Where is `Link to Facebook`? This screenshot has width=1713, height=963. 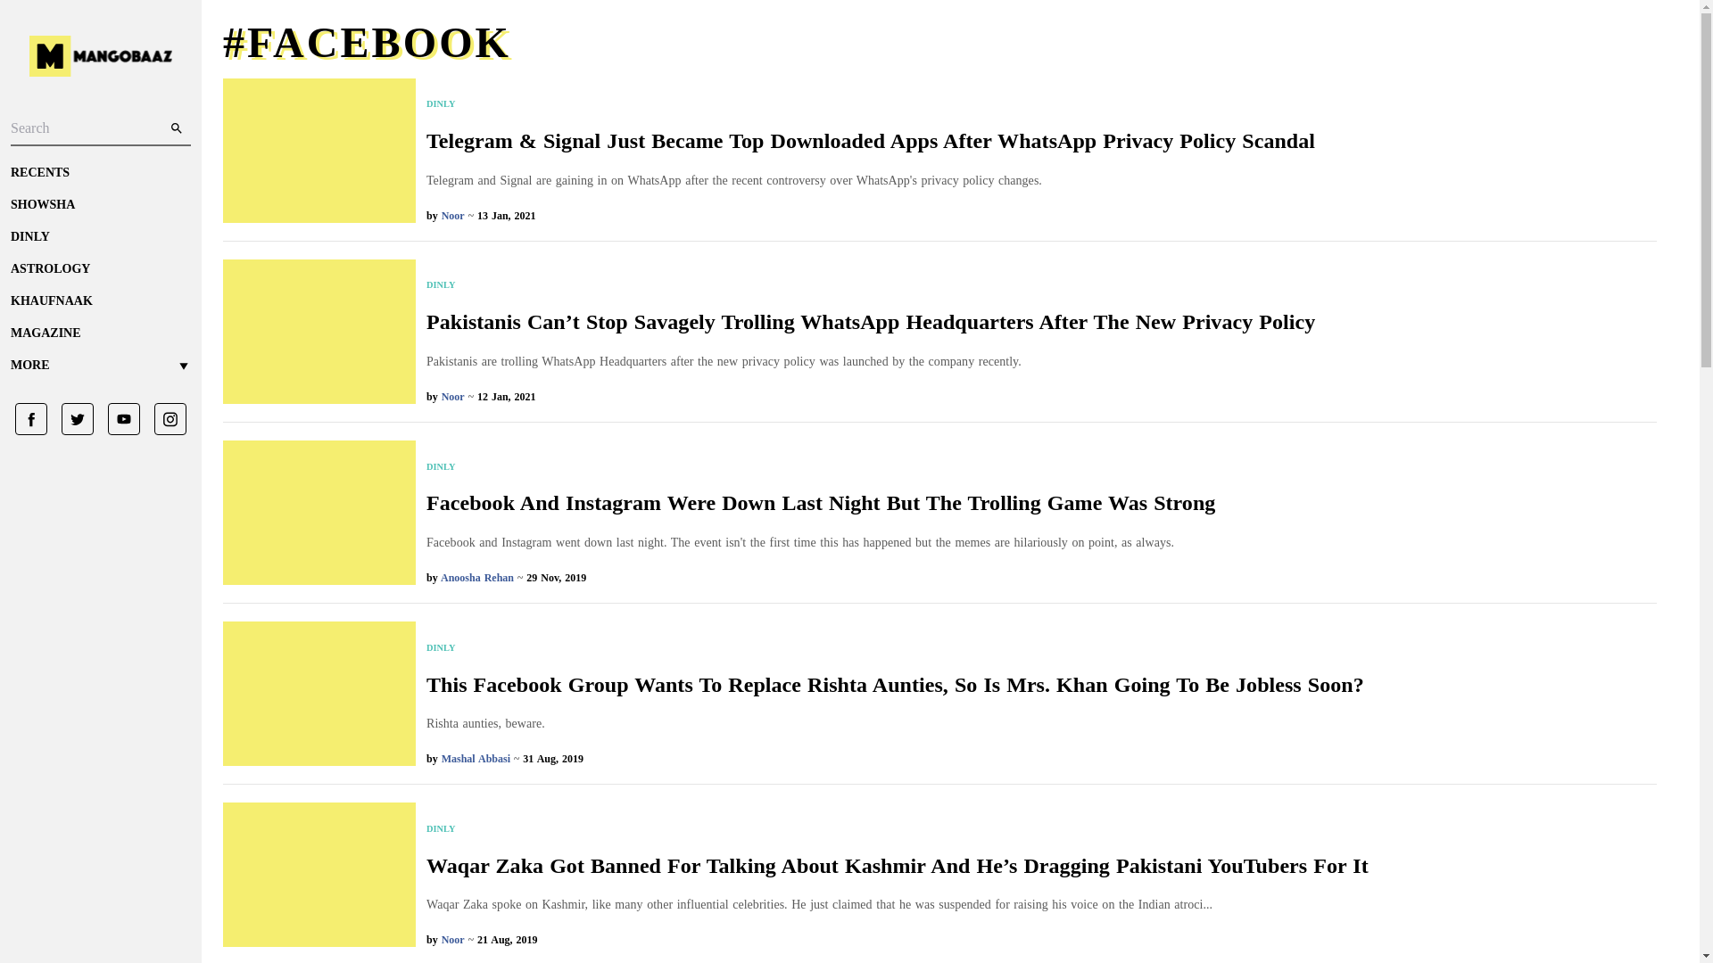 Link to Facebook is located at coordinates (31, 419).